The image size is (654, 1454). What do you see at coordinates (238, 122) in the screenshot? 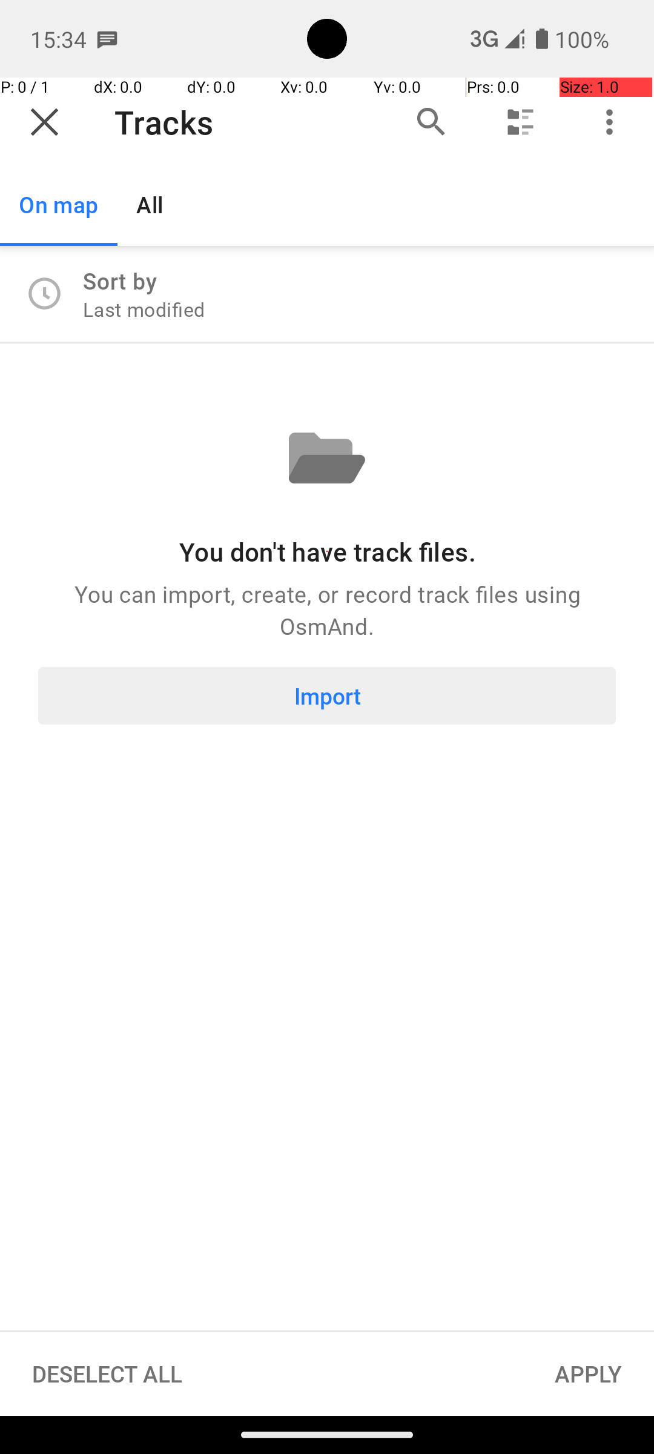
I see `Tracks` at bounding box center [238, 122].